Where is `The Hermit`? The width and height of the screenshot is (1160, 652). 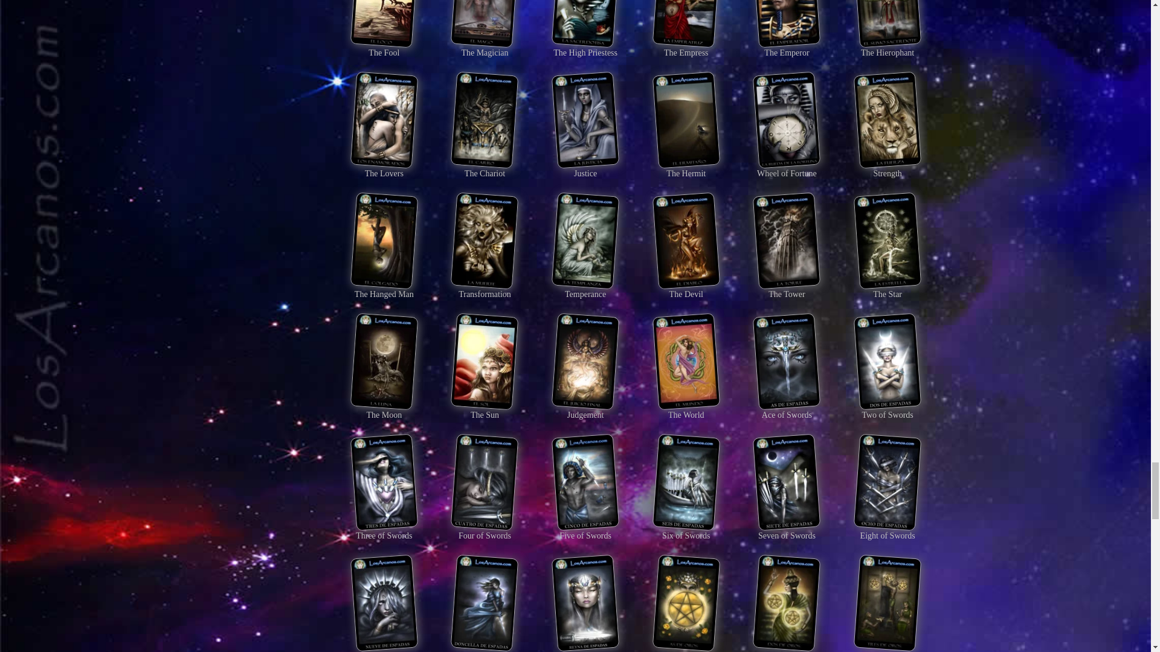 The Hermit is located at coordinates (686, 168).